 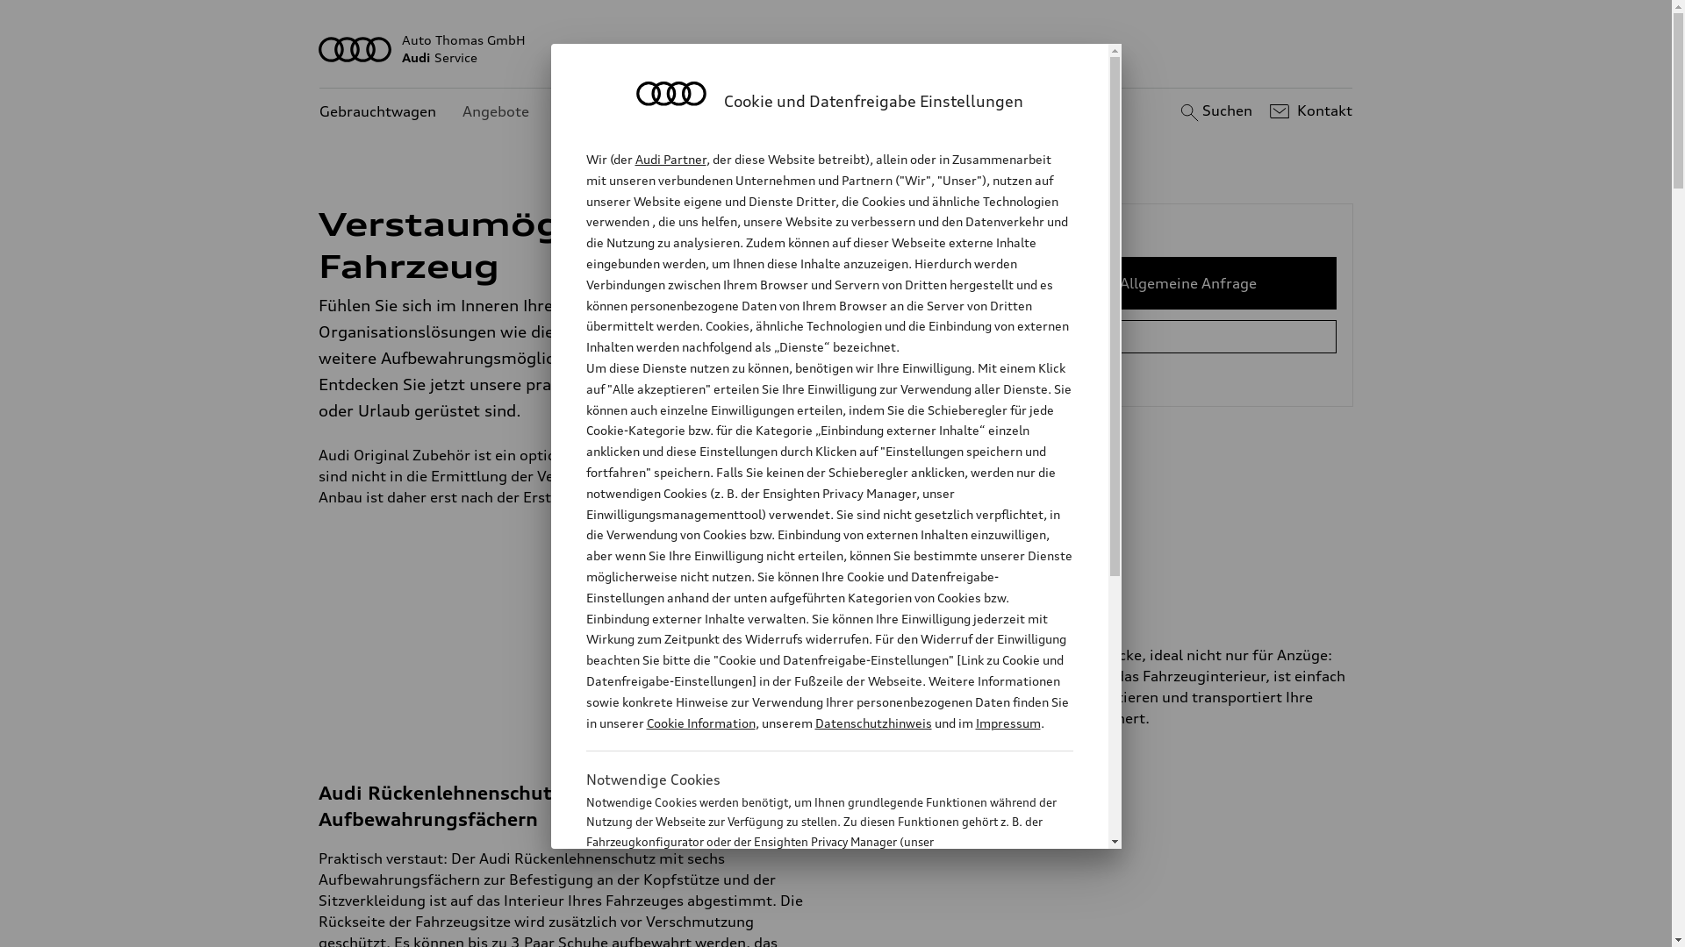 What do you see at coordinates (670, 160) in the screenshot?
I see `Audi Partner` at bounding box center [670, 160].